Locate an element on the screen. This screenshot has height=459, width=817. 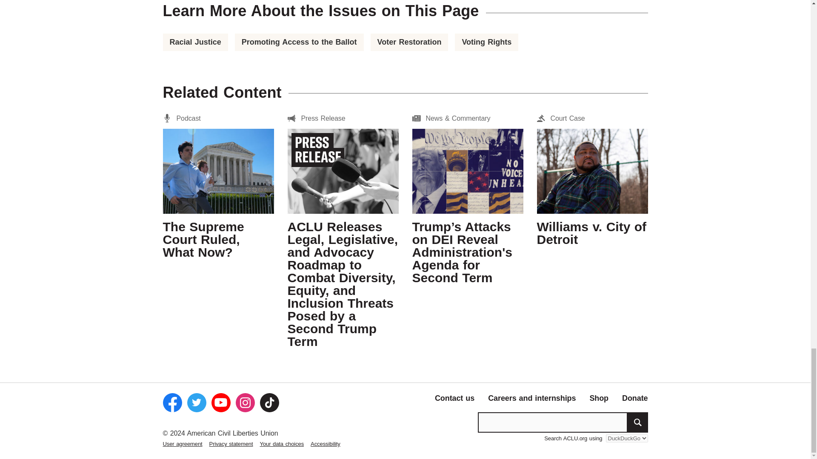
Follow the ACLU on YouTube is located at coordinates (220, 402).